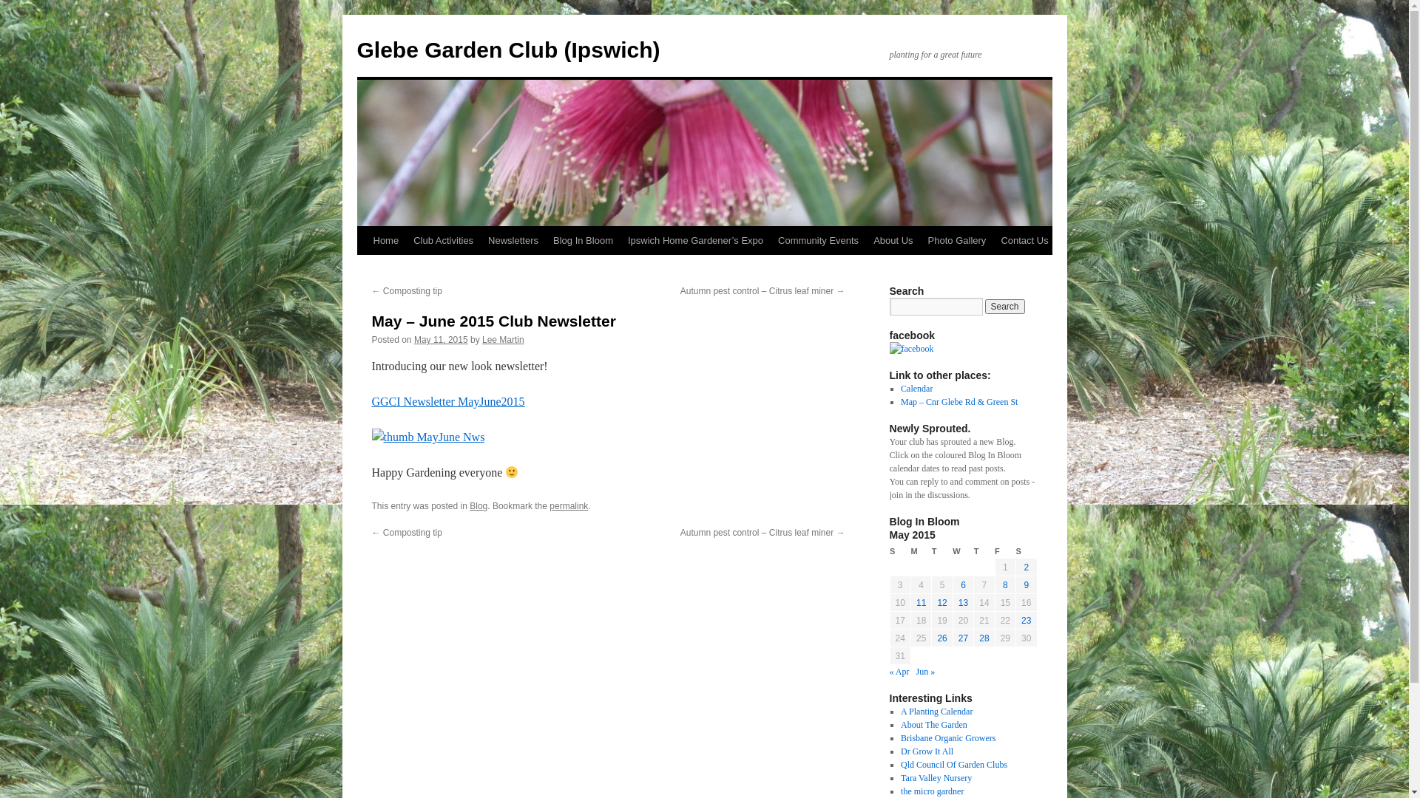 This screenshot has height=798, width=1420. I want to click on About Us, so click(893, 241).